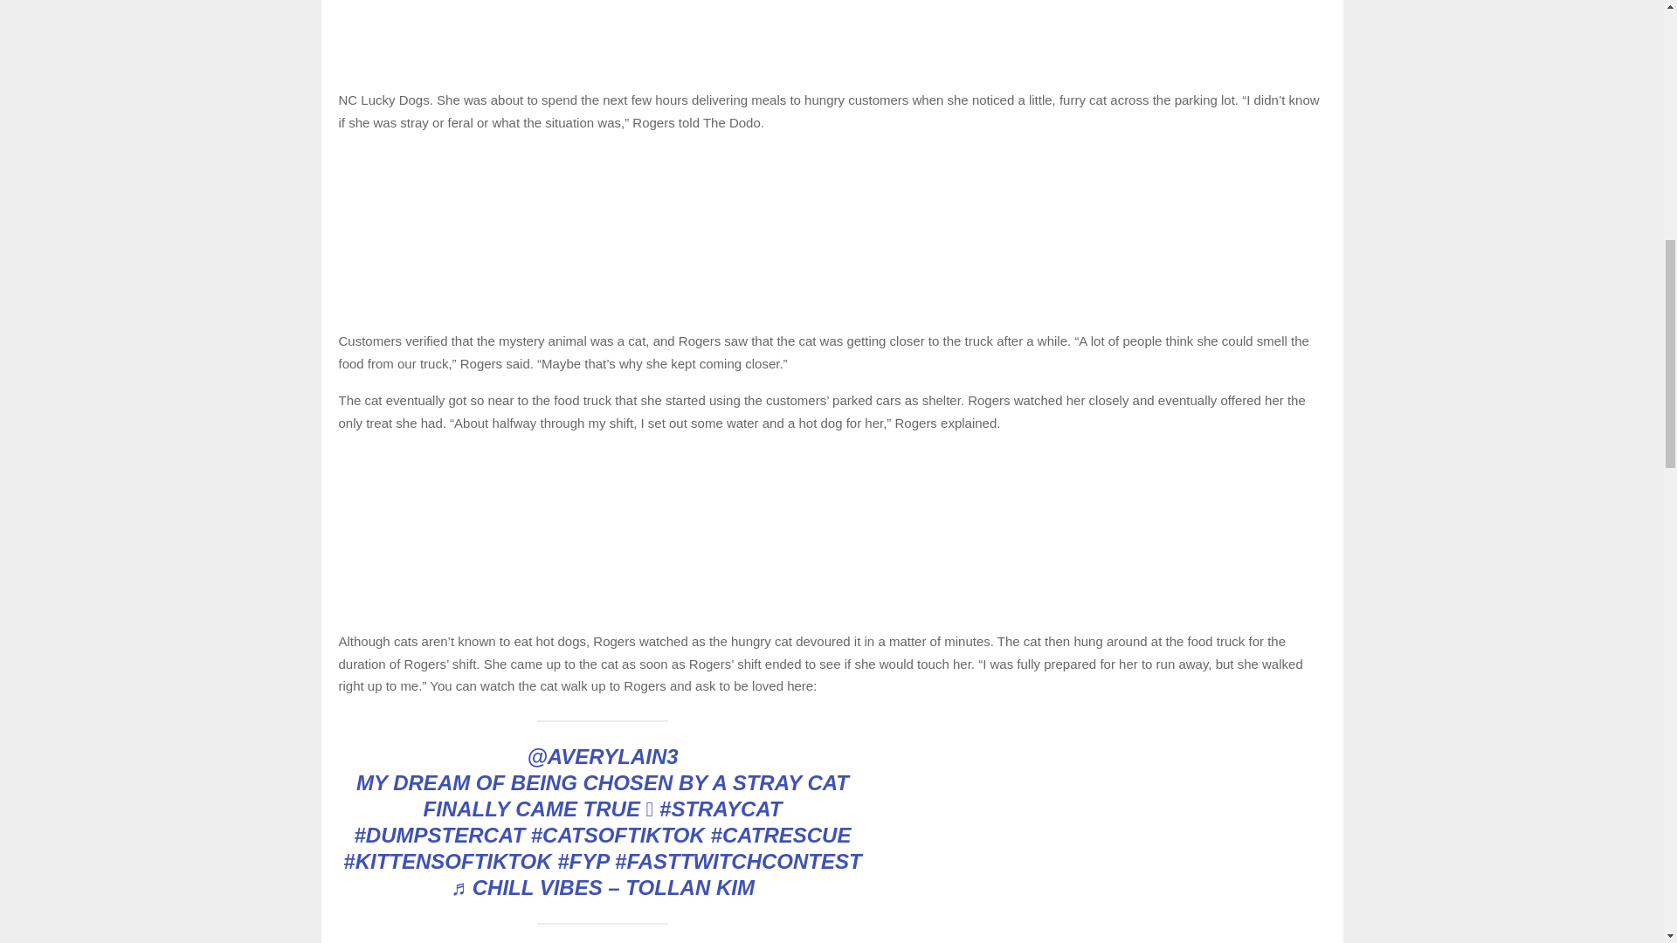 This screenshot has height=943, width=1677. What do you see at coordinates (447, 861) in the screenshot?
I see `kittensoftiktok` at bounding box center [447, 861].